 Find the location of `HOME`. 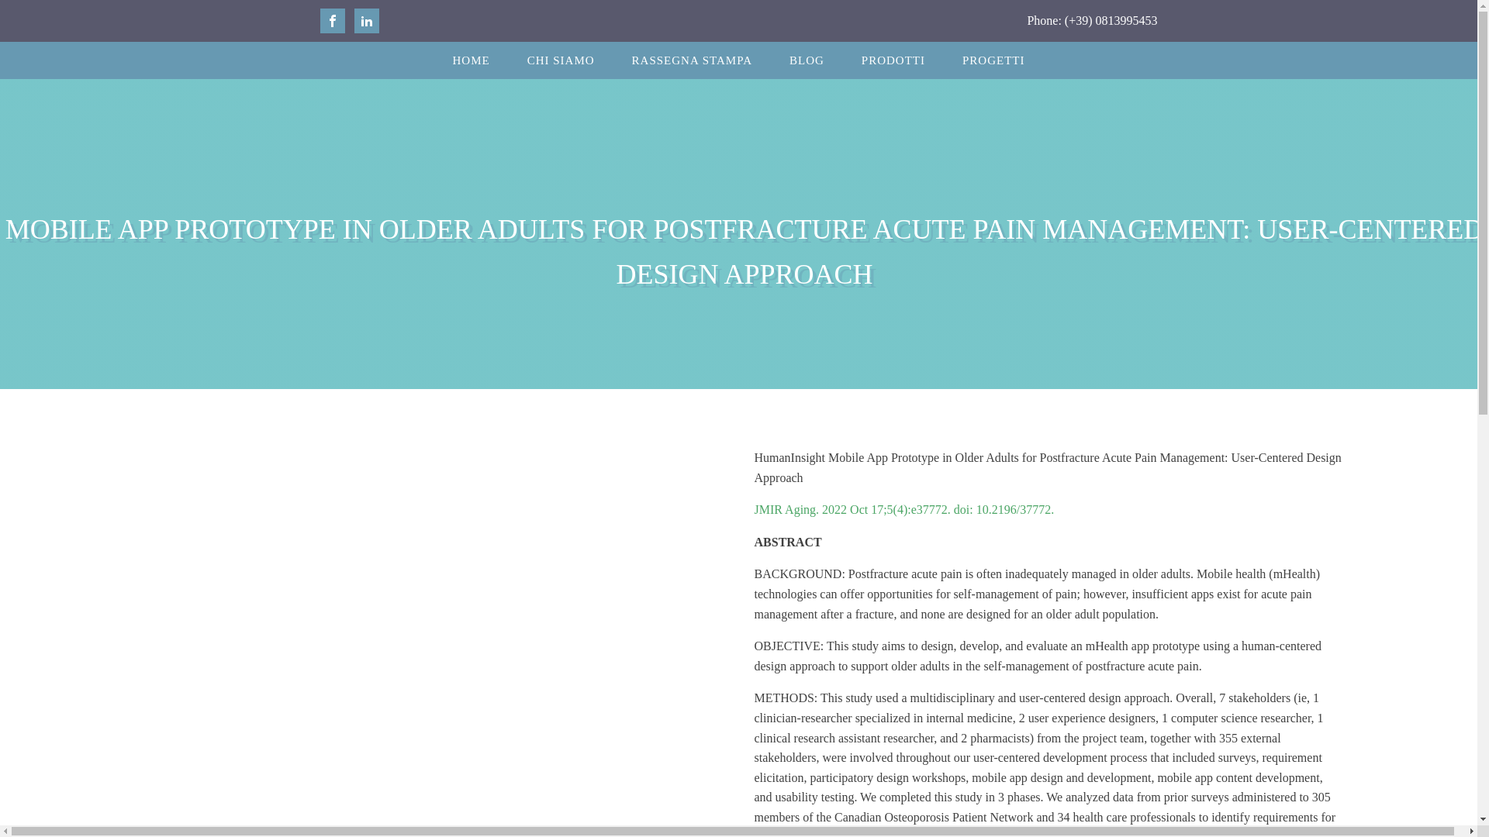

HOME is located at coordinates (470, 60).